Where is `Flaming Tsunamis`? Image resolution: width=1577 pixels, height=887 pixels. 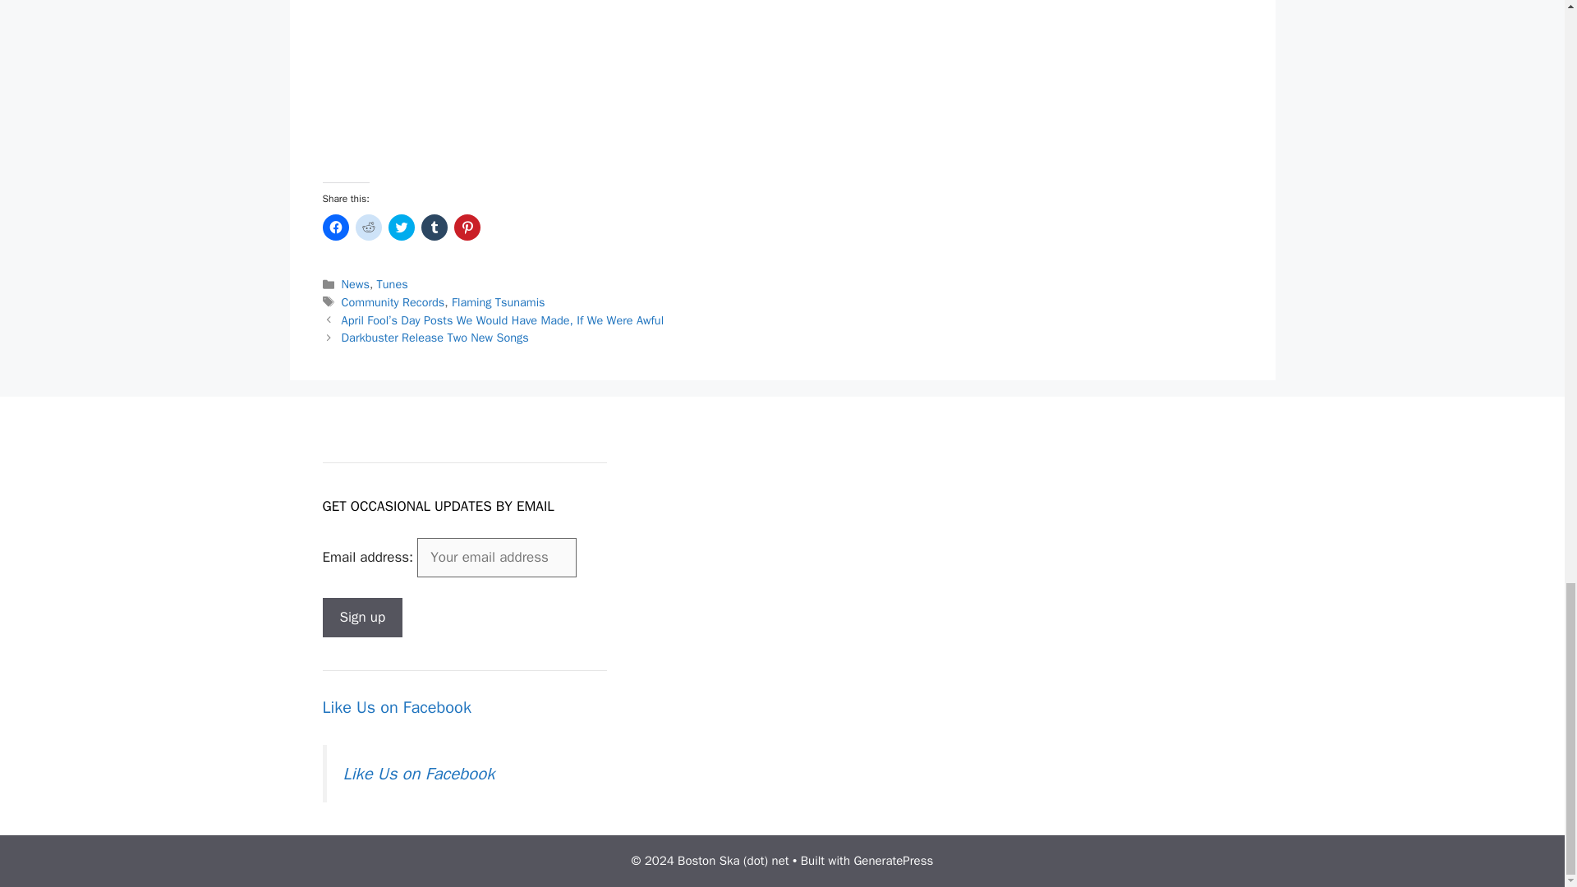 Flaming Tsunamis is located at coordinates (498, 301).